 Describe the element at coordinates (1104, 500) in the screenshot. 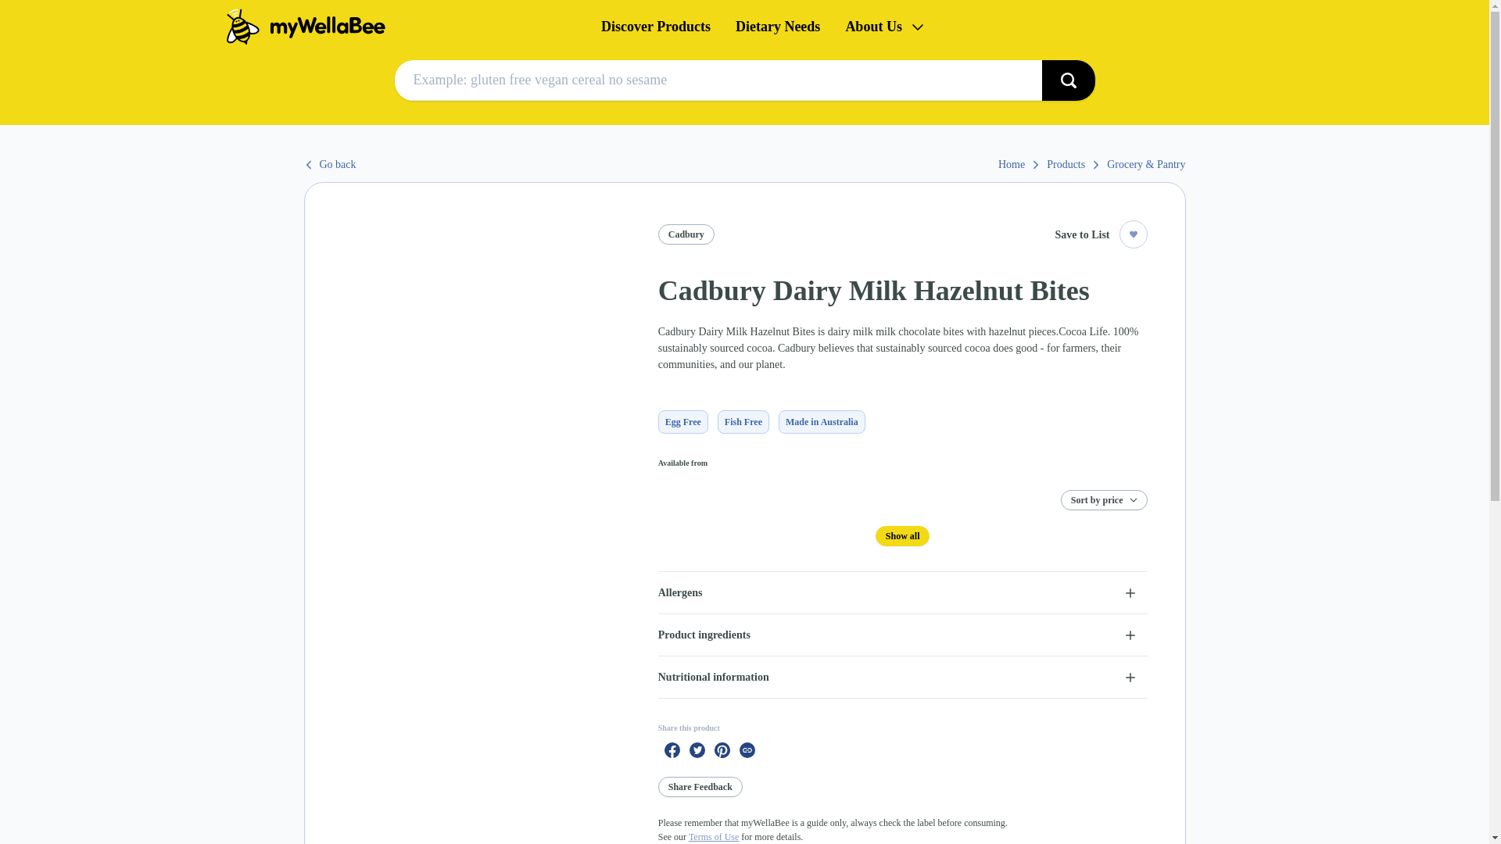

I see `Sort by price` at that location.